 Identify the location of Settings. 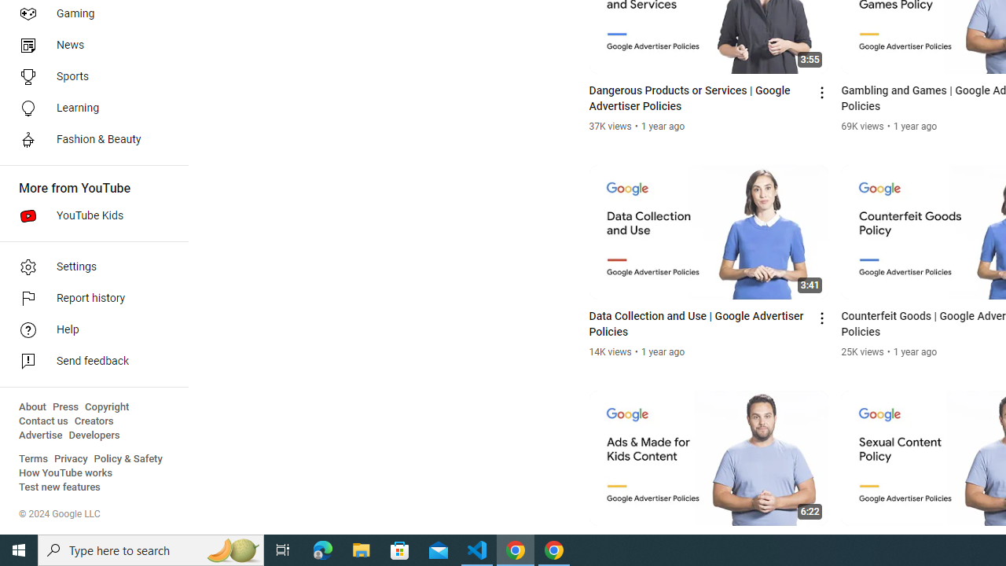
(90, 267).